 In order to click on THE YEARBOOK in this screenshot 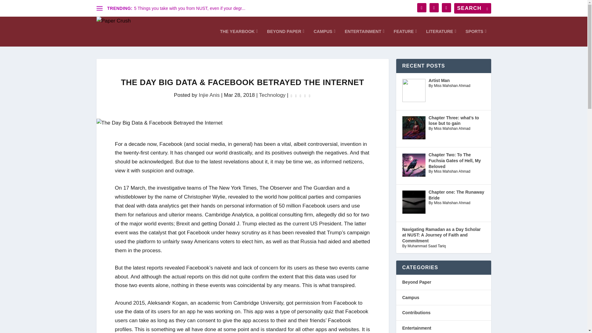, I will do `click(239, 38)`.